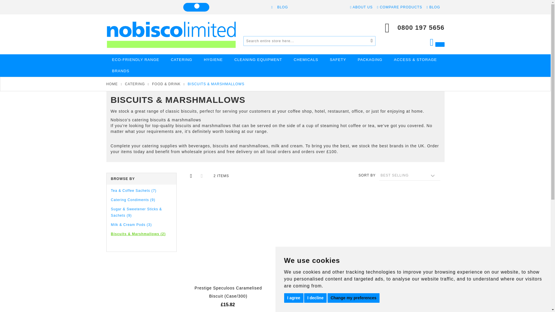 This screenshot has width=555, height=312. What do you see at coordinates (433, 7) in the screenshot?
I see `BLOG` at bounding box center [433, 7].